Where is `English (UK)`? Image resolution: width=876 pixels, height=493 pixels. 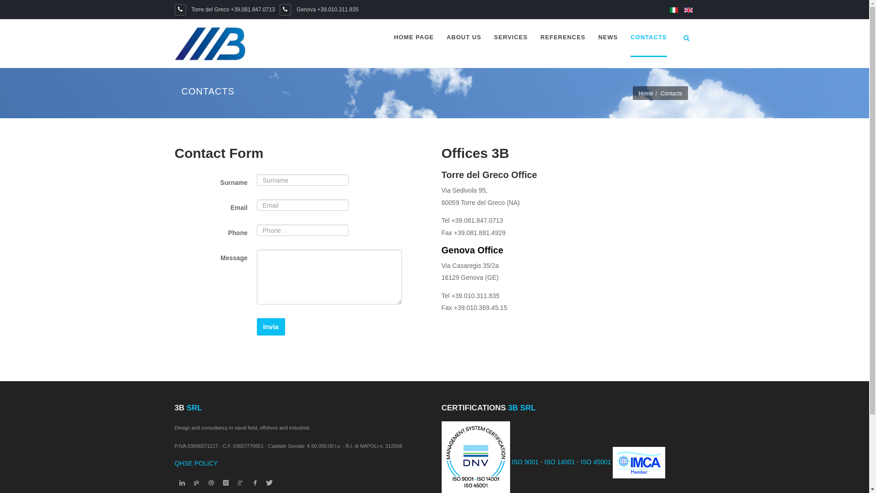
English (UK) is located at coordinates (688, 10).